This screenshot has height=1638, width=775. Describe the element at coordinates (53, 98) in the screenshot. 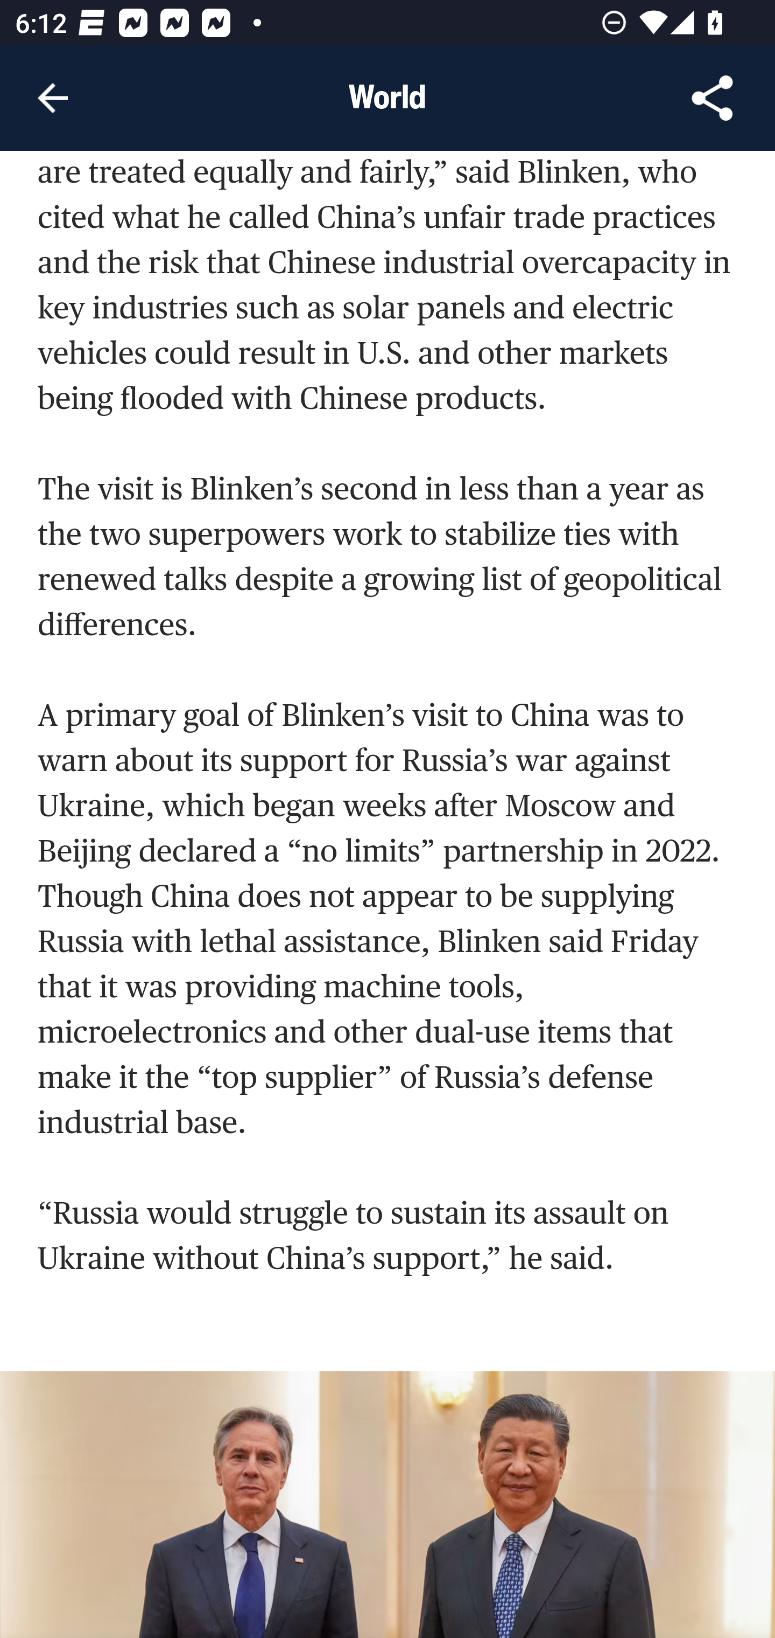

I see `Navigate up` at that location.